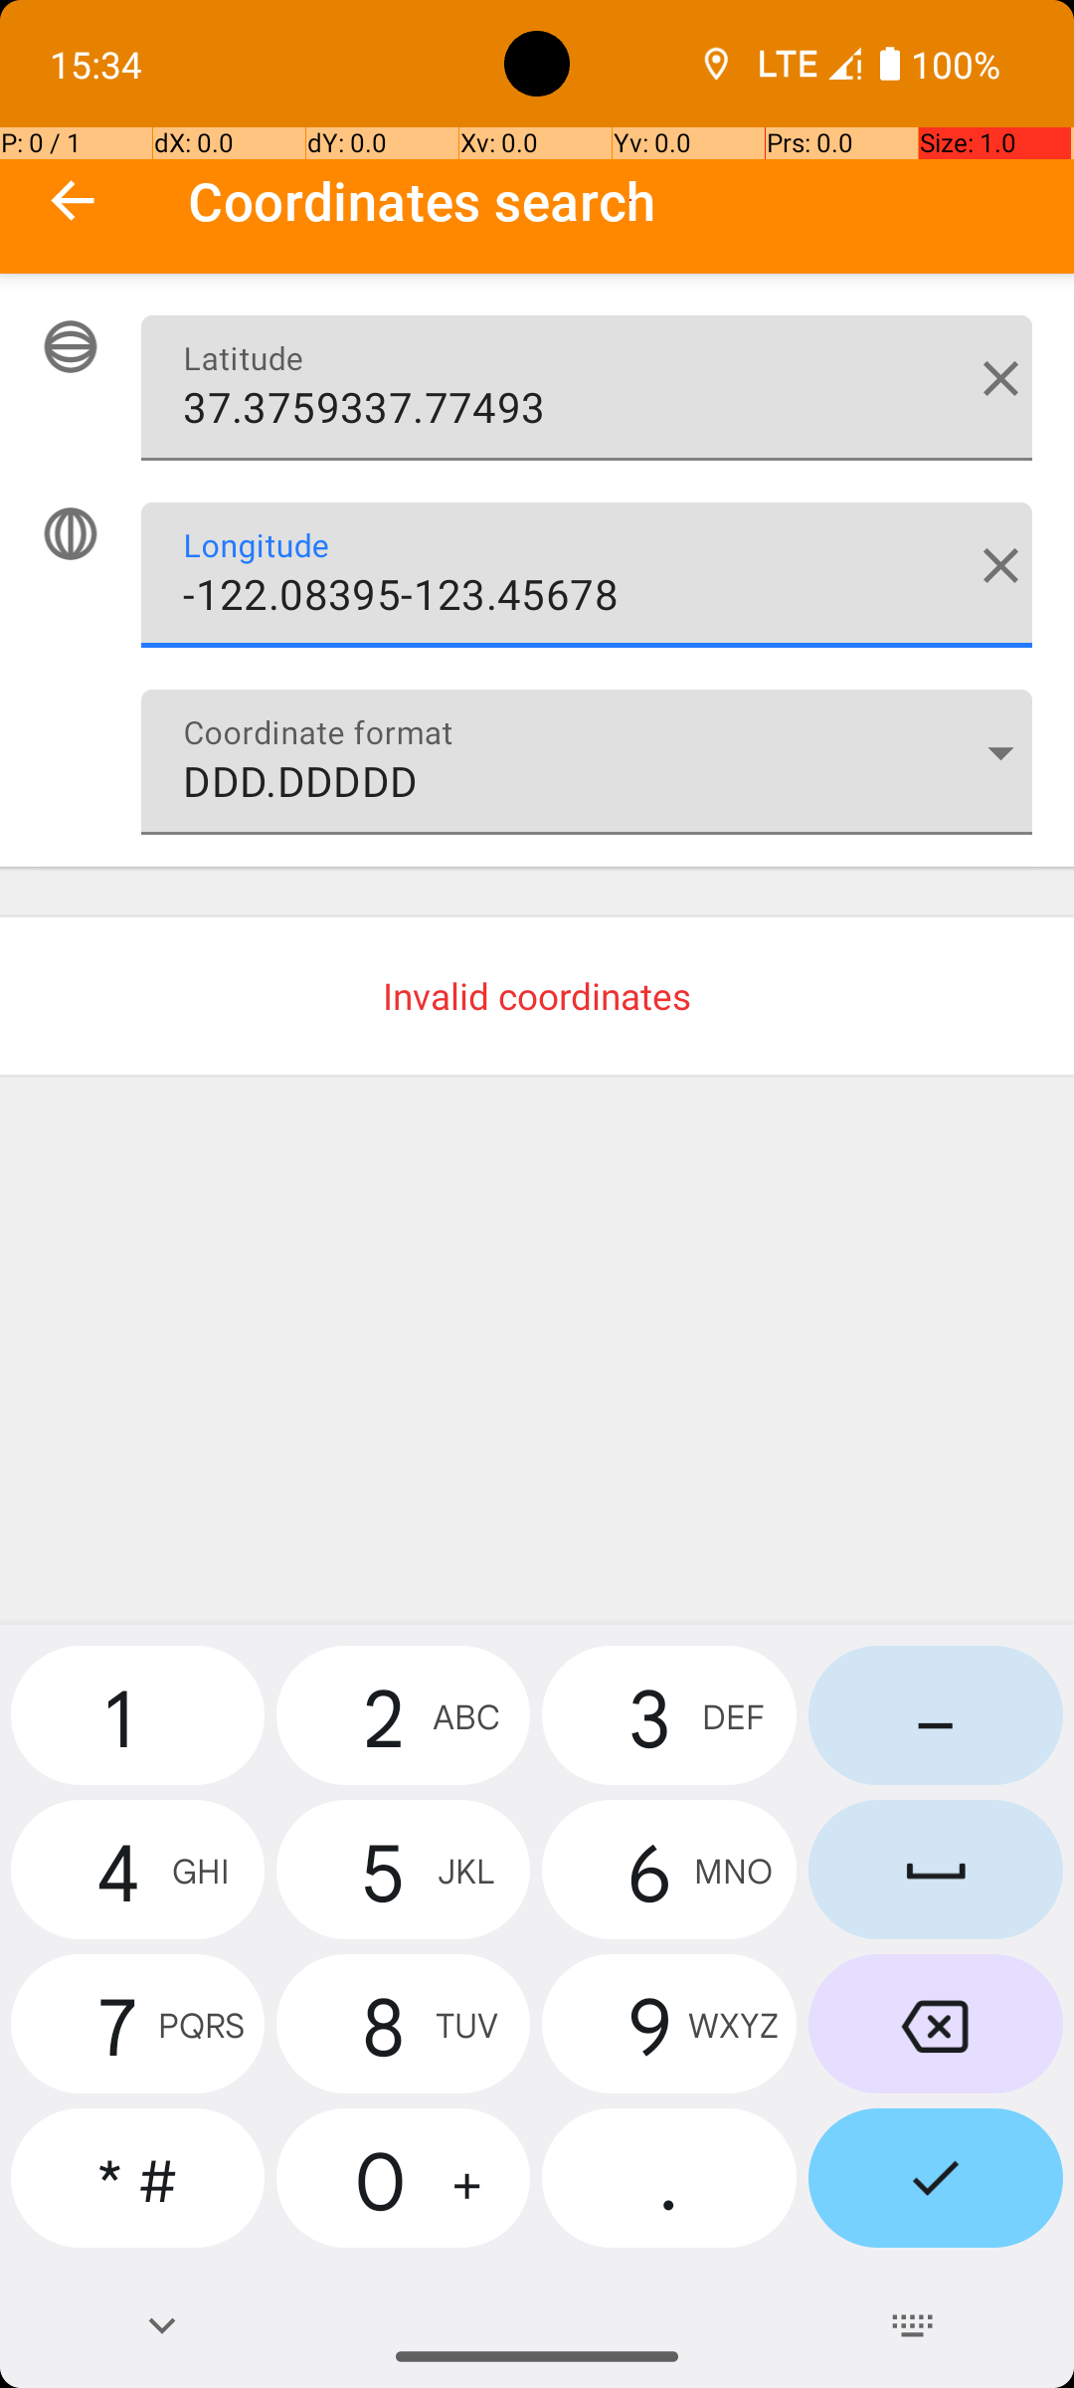  What do you see at coordinates (587, 575) in the screenshot?
I see `-122.08395-123.45678` at bounding box center [587, 575].